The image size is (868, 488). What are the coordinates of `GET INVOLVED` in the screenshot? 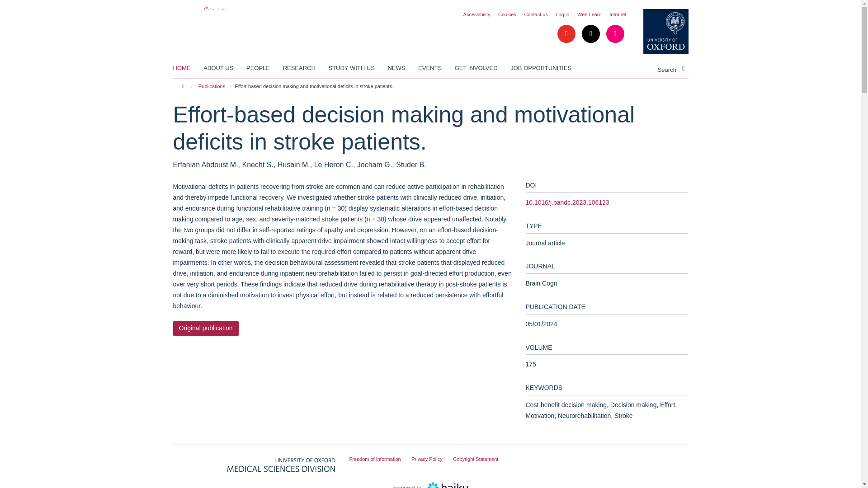 It's located at (482, 68).